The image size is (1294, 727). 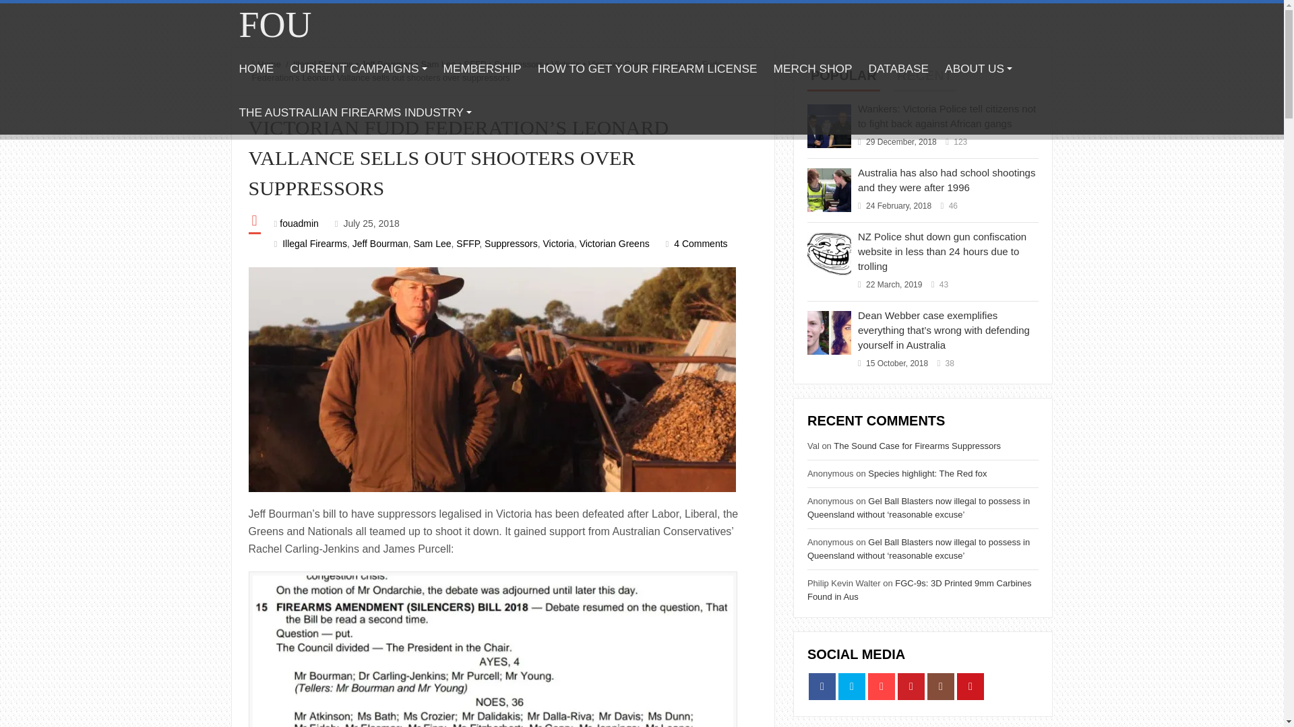 What do you see at coordinates (387, 63) in the screenshot?
I see `Jeff Bourman` at bounding box center [387, 63].